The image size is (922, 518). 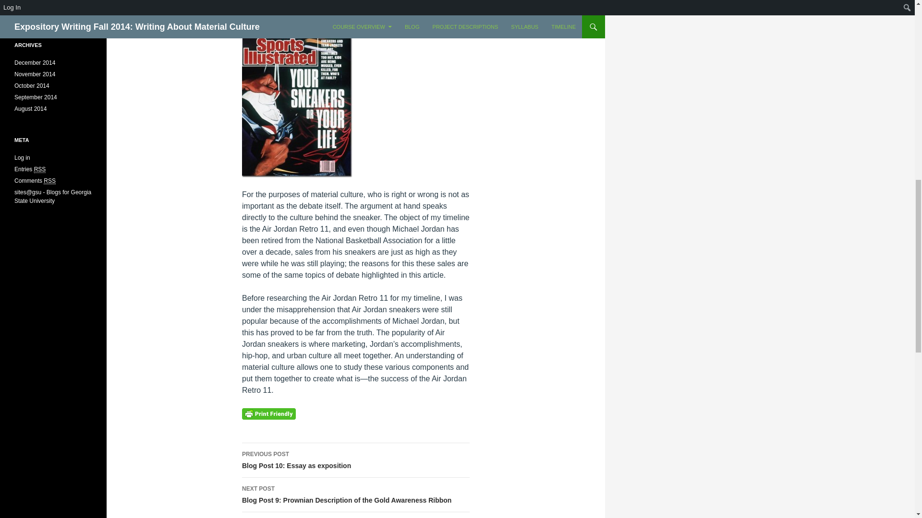 I want to click on Really Simple Syndication, so click(x=355, y=460).